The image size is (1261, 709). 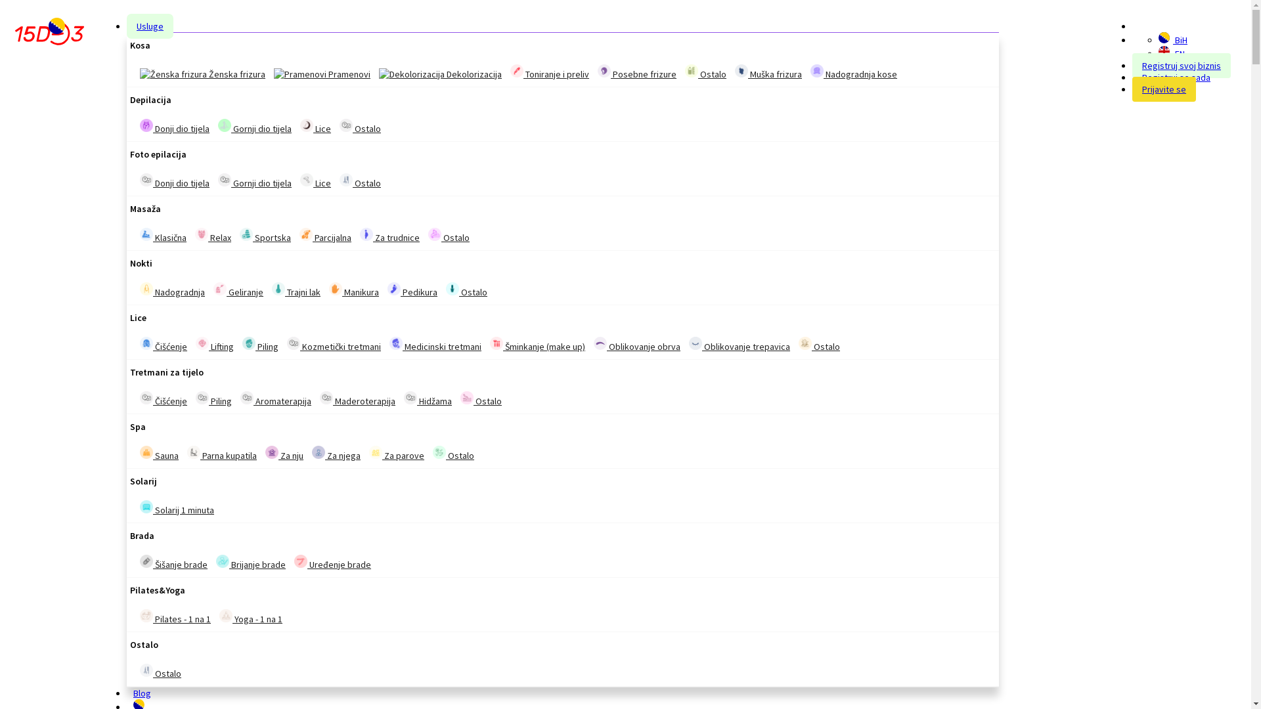 I want to click on Relax, so click(x=213, y=236).